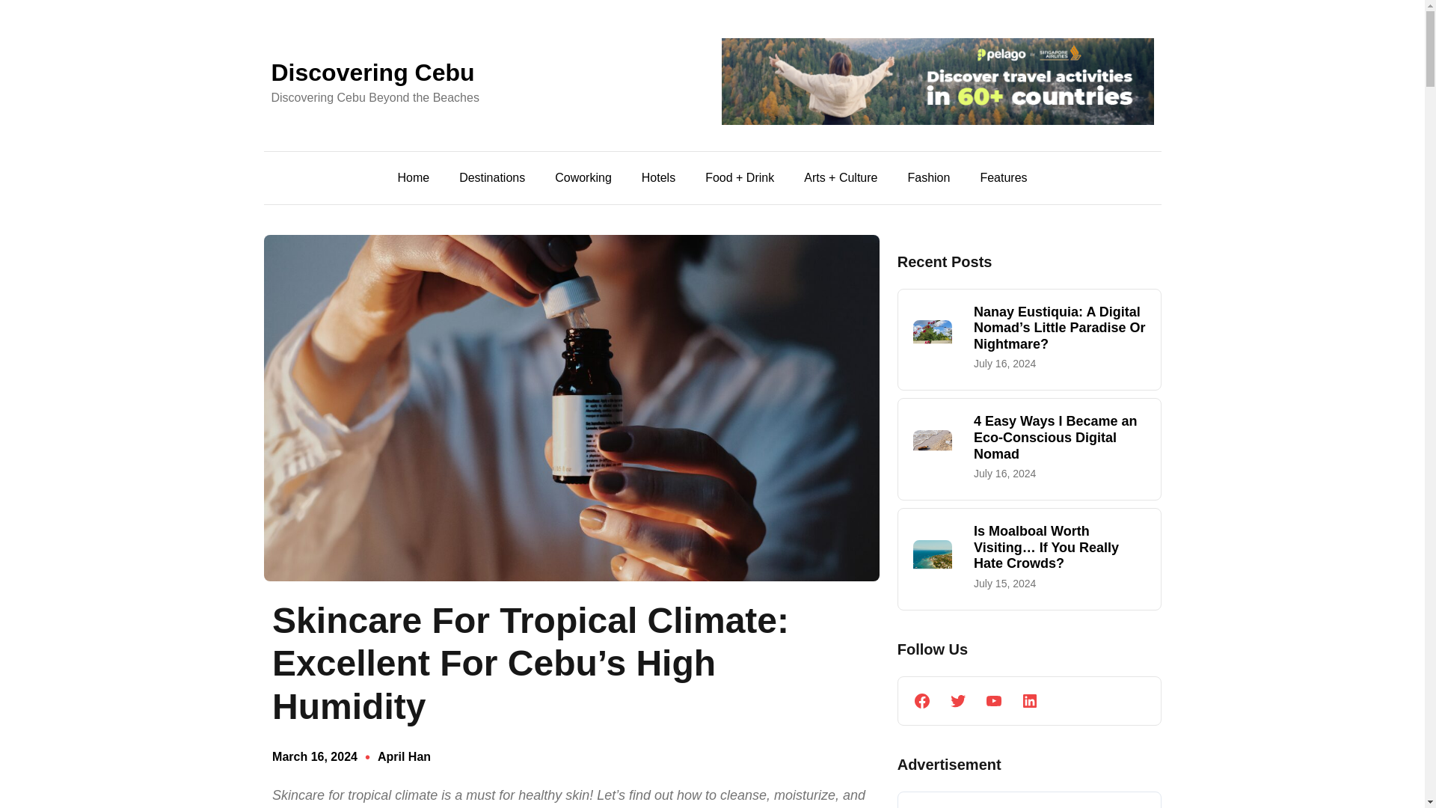 Image resolution: width=1436 pixels, height=808 pixels. I want to click on Home, so click(413, 177).